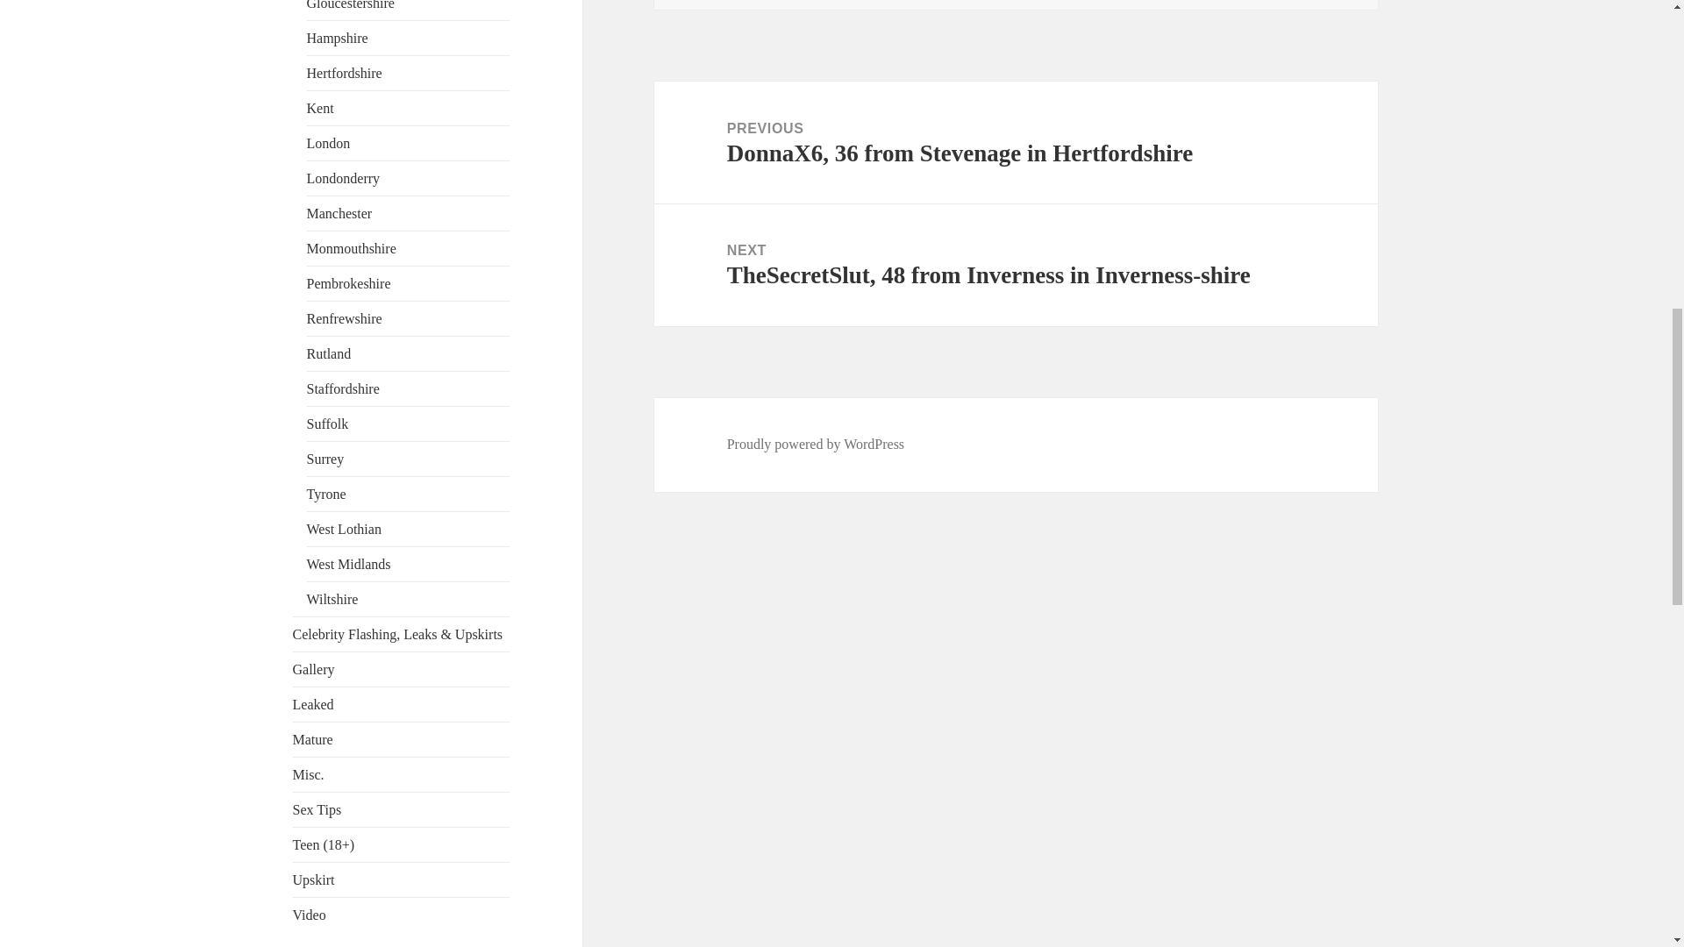 This screenshot has height=947, width=1684. What do you see at coordinates (329, 353) in the screenshot?
I see `Rutland` at bounding box center [329, 353].